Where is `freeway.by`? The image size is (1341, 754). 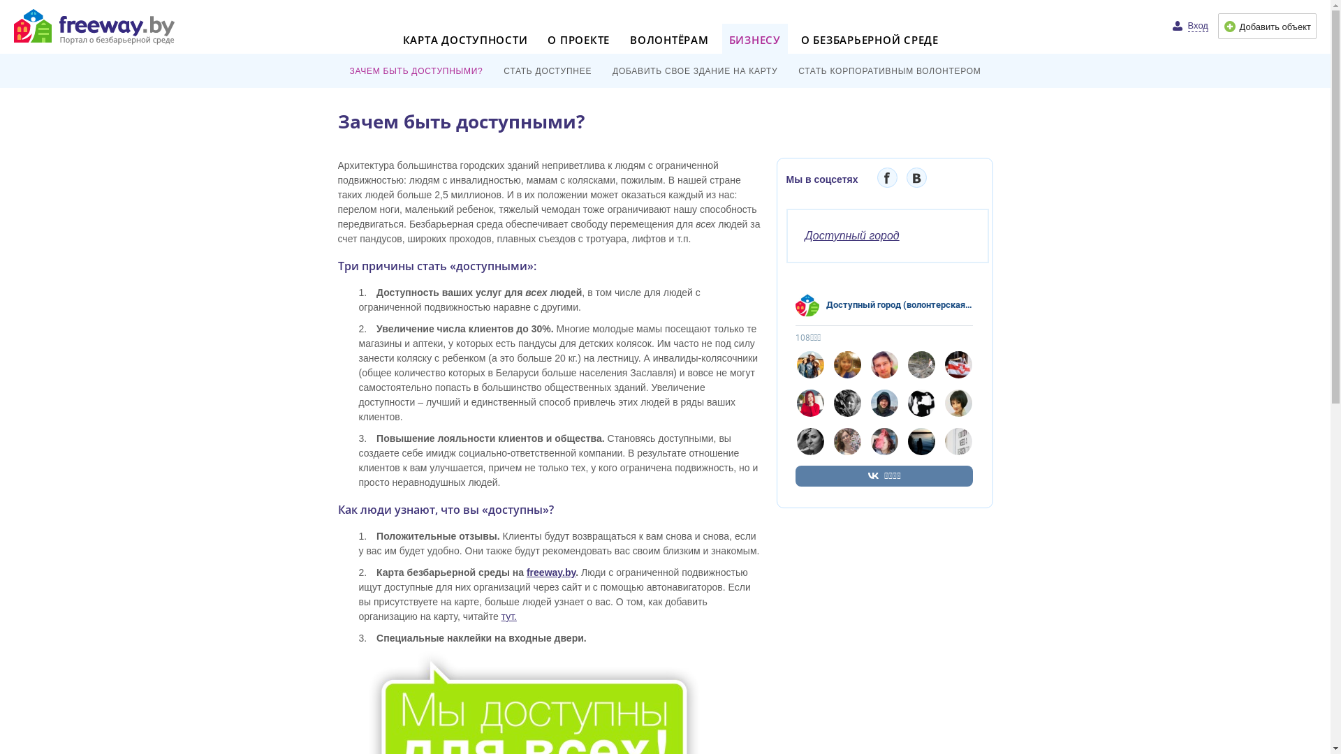 freeway.by is located at coordinates (551, 572).